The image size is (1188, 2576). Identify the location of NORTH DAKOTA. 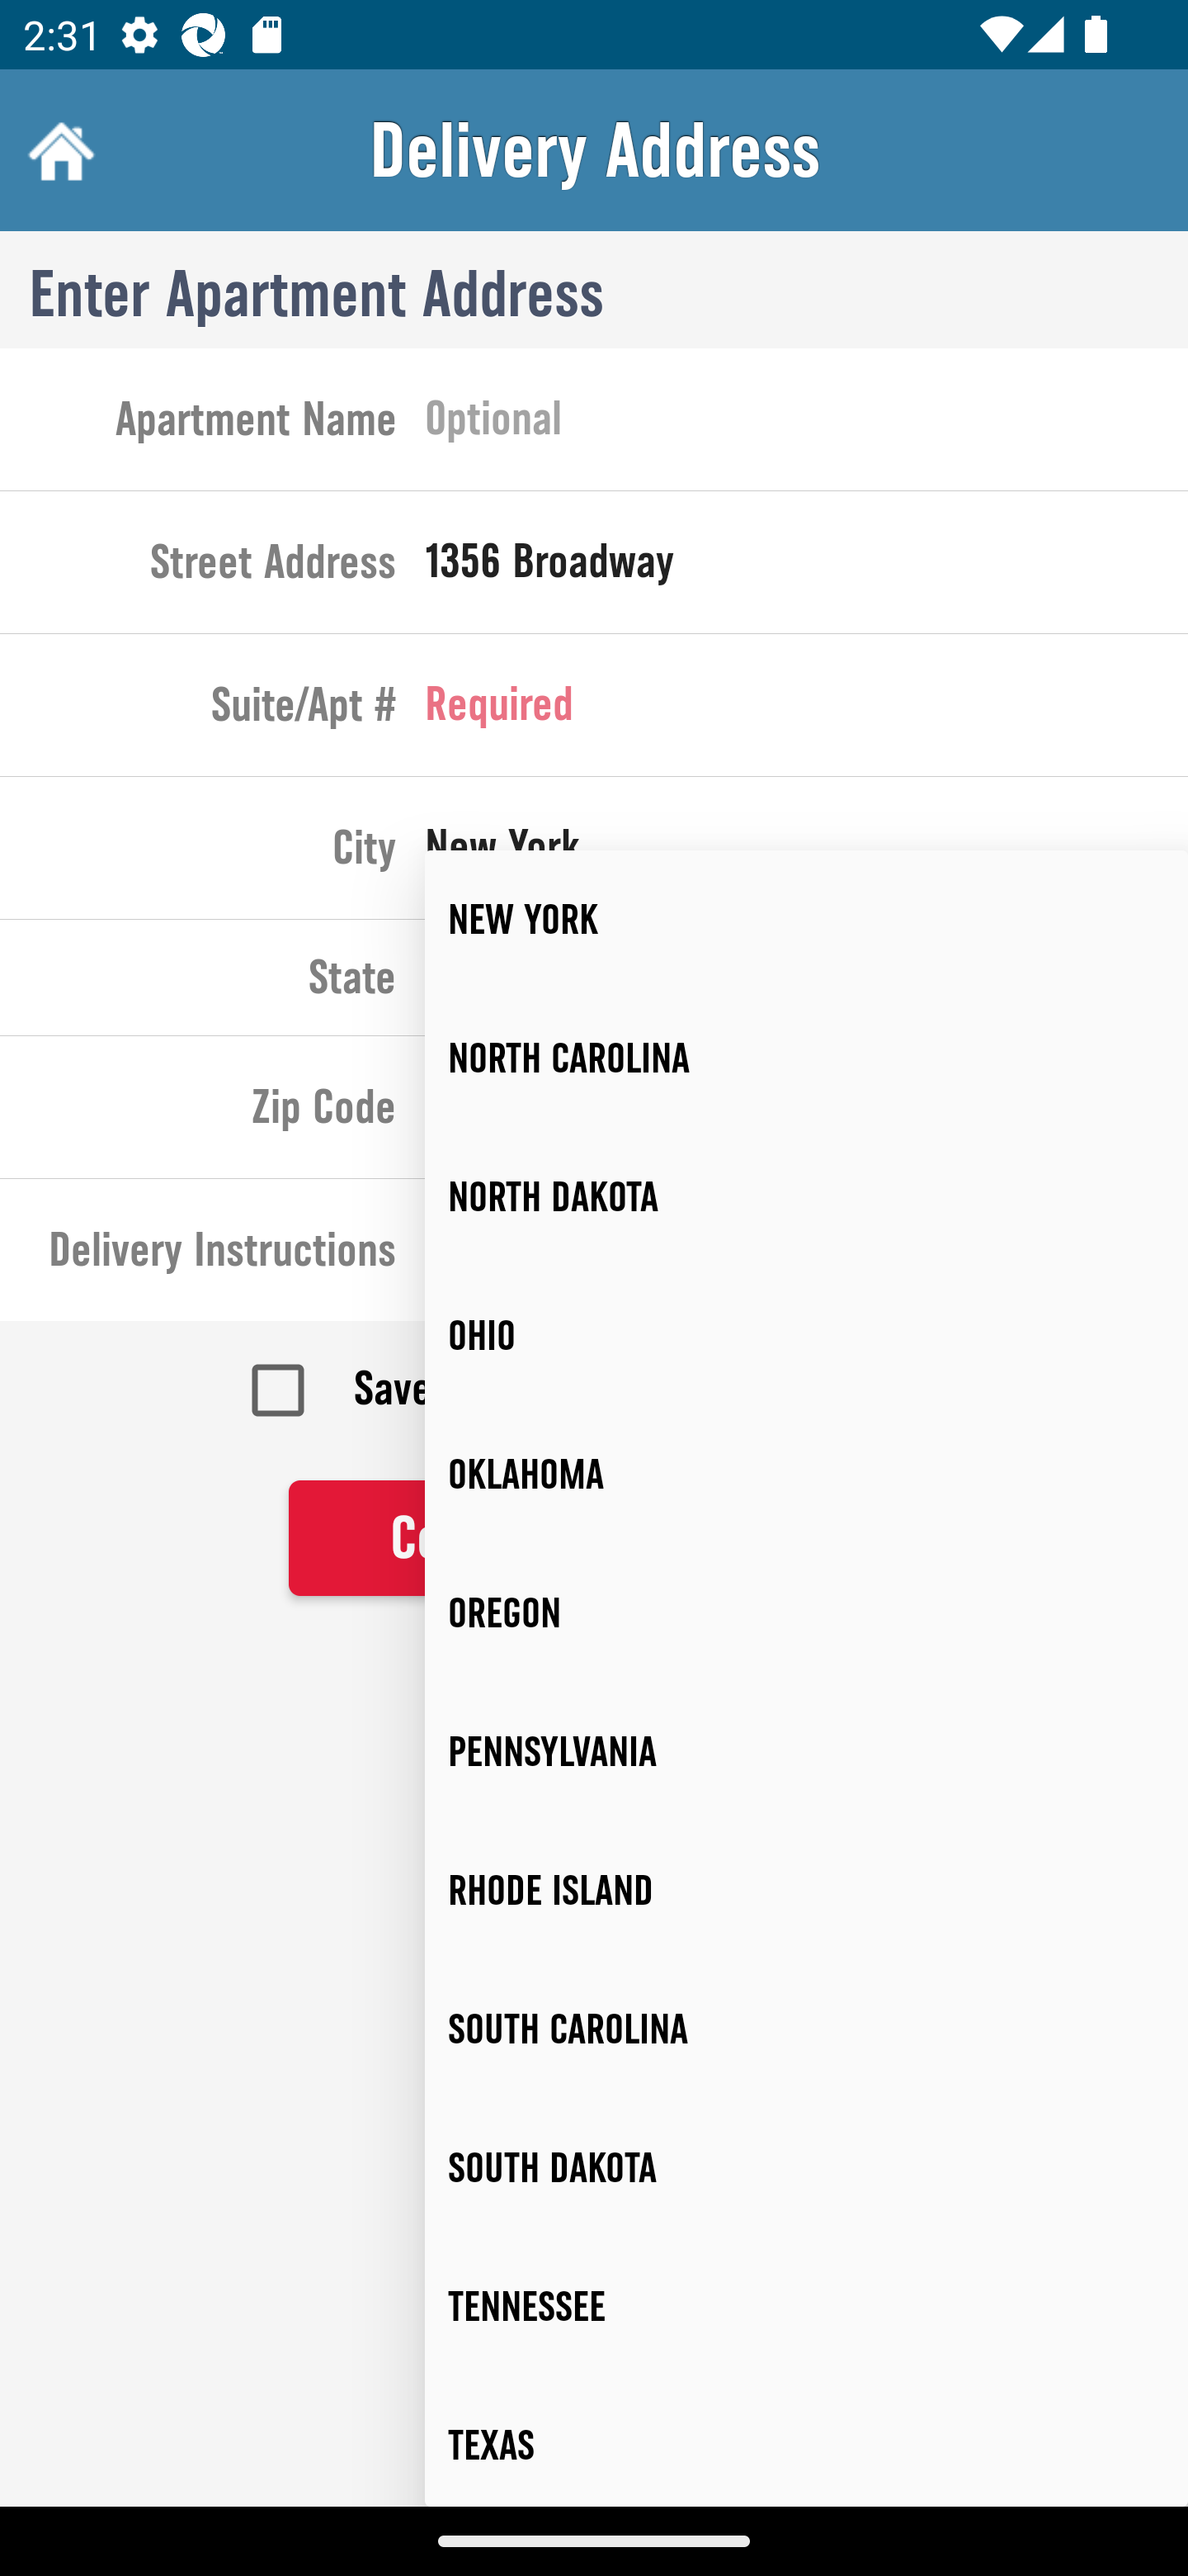
(807, 1197).